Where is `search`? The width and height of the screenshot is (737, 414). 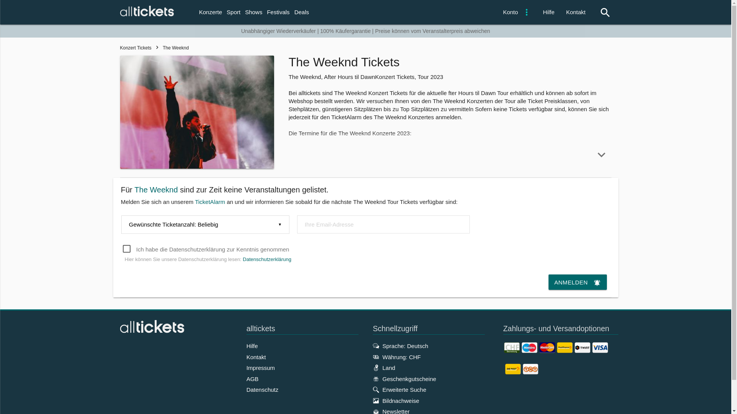 search is located at coordinates (601, 13).